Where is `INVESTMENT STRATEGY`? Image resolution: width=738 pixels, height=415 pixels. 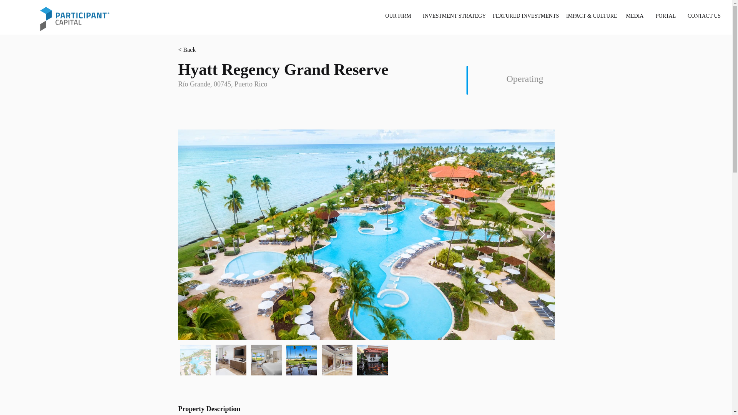
INVESTMENT STRATEGY is located at coordinates (452, 16).